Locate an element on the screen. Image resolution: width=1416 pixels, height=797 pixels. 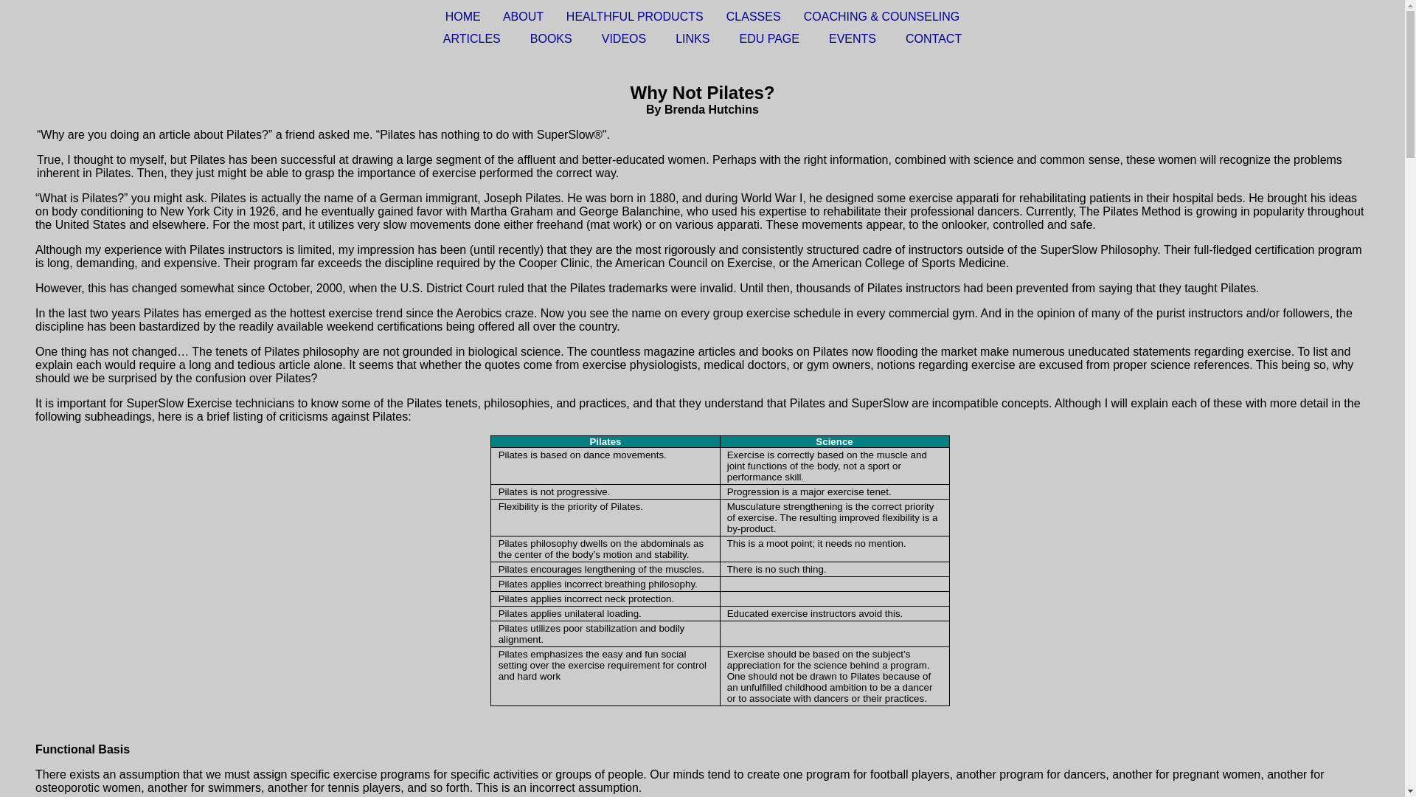
EVENTS is located at coordinates (853, 38).